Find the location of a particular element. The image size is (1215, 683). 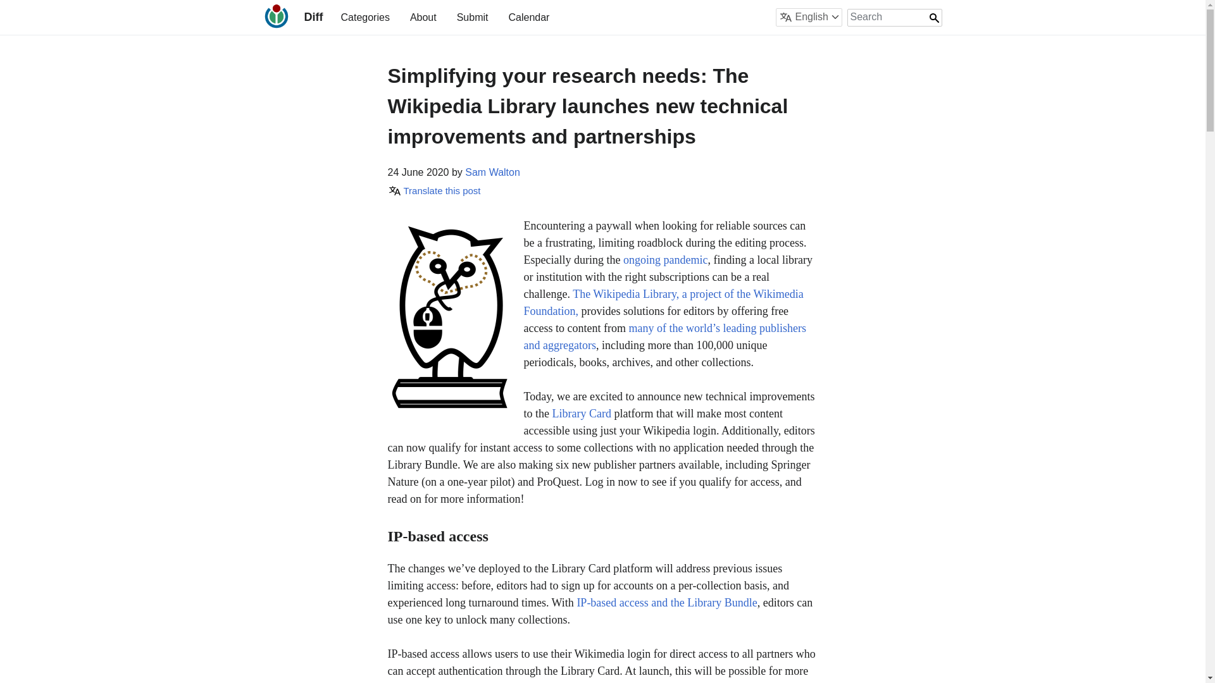

ongoing pandemic is located at coordinates (664, 259).